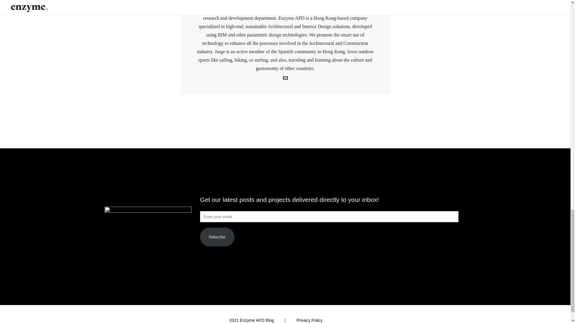 The height and width of the screenshot is (323, 575). What do you see at coordinates (329, 217) in the screenshot?
I see `Enter your email` at bounding box center [329, 217].